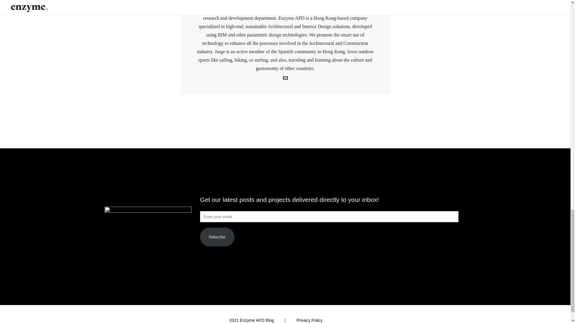 The height and width of the screenshot is (323, 575). What do you see at coordinates (329, 217) in the screenshot?
I see `Enter your email` at bounding box center [329, 217].